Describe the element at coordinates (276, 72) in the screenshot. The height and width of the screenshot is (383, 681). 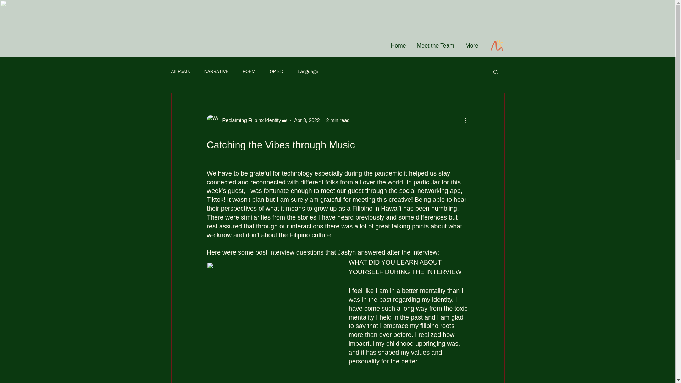
I see `OP ED` at that location.